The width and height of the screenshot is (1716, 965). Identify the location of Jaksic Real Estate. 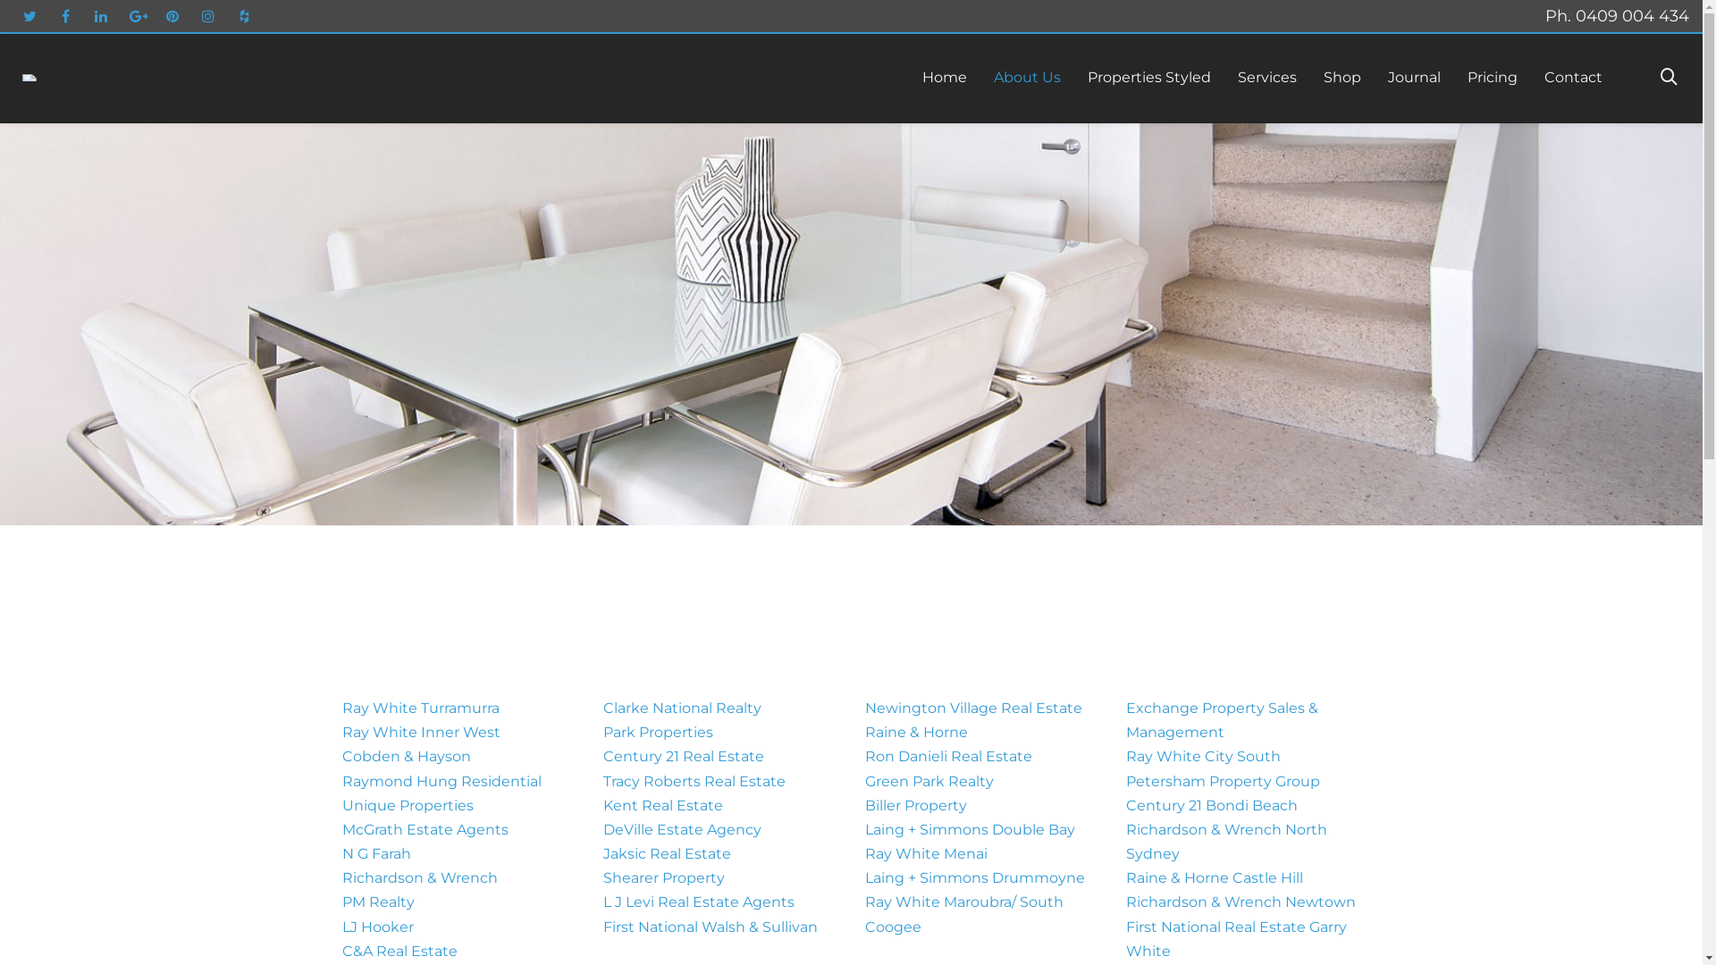
(667, 854).